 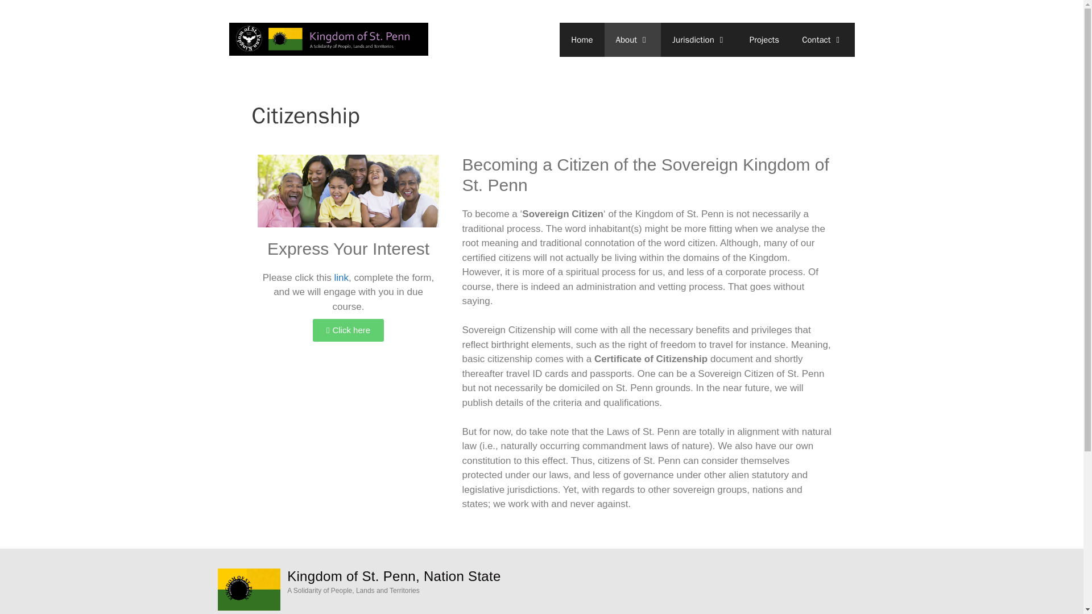 What do you see at coordinates (764, 40) in the screenshot?
I see `Projects` at bounding box center [764, 40].